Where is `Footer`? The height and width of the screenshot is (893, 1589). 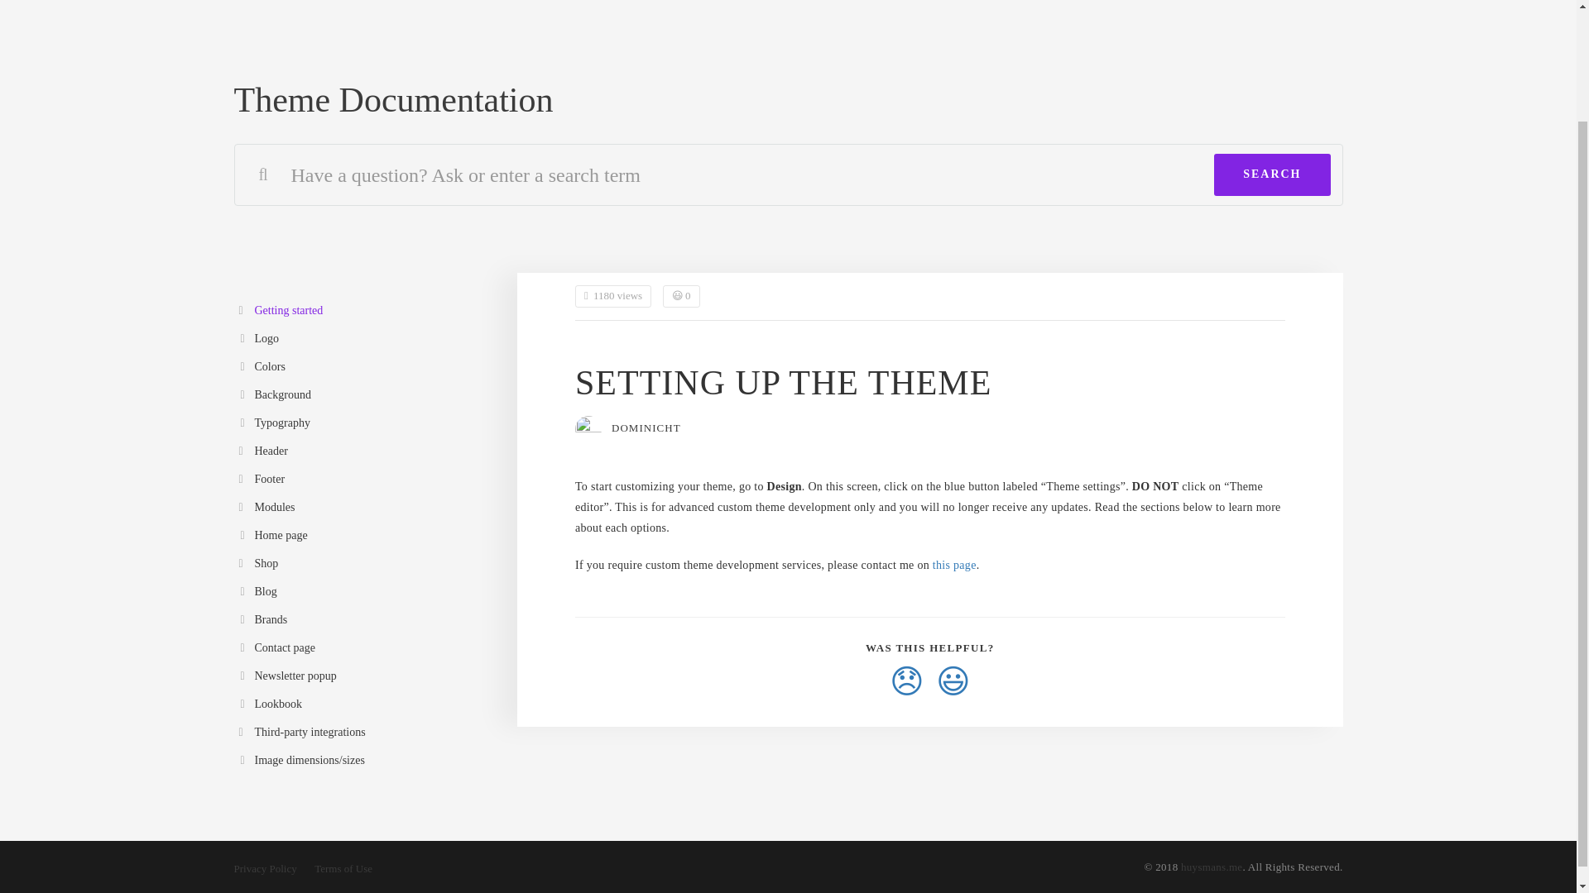 Footer is located at coordinates (362, 480).